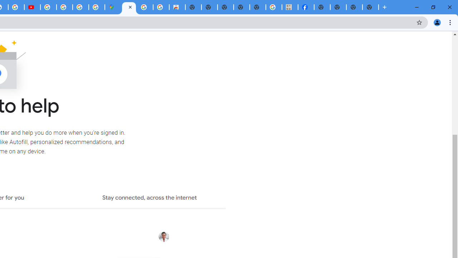 This screenshot has height=258, width=458. Describe the element at coordinates (306, 7) in the screenshot. I see `Miley Cyrus | Facebook` at that location.